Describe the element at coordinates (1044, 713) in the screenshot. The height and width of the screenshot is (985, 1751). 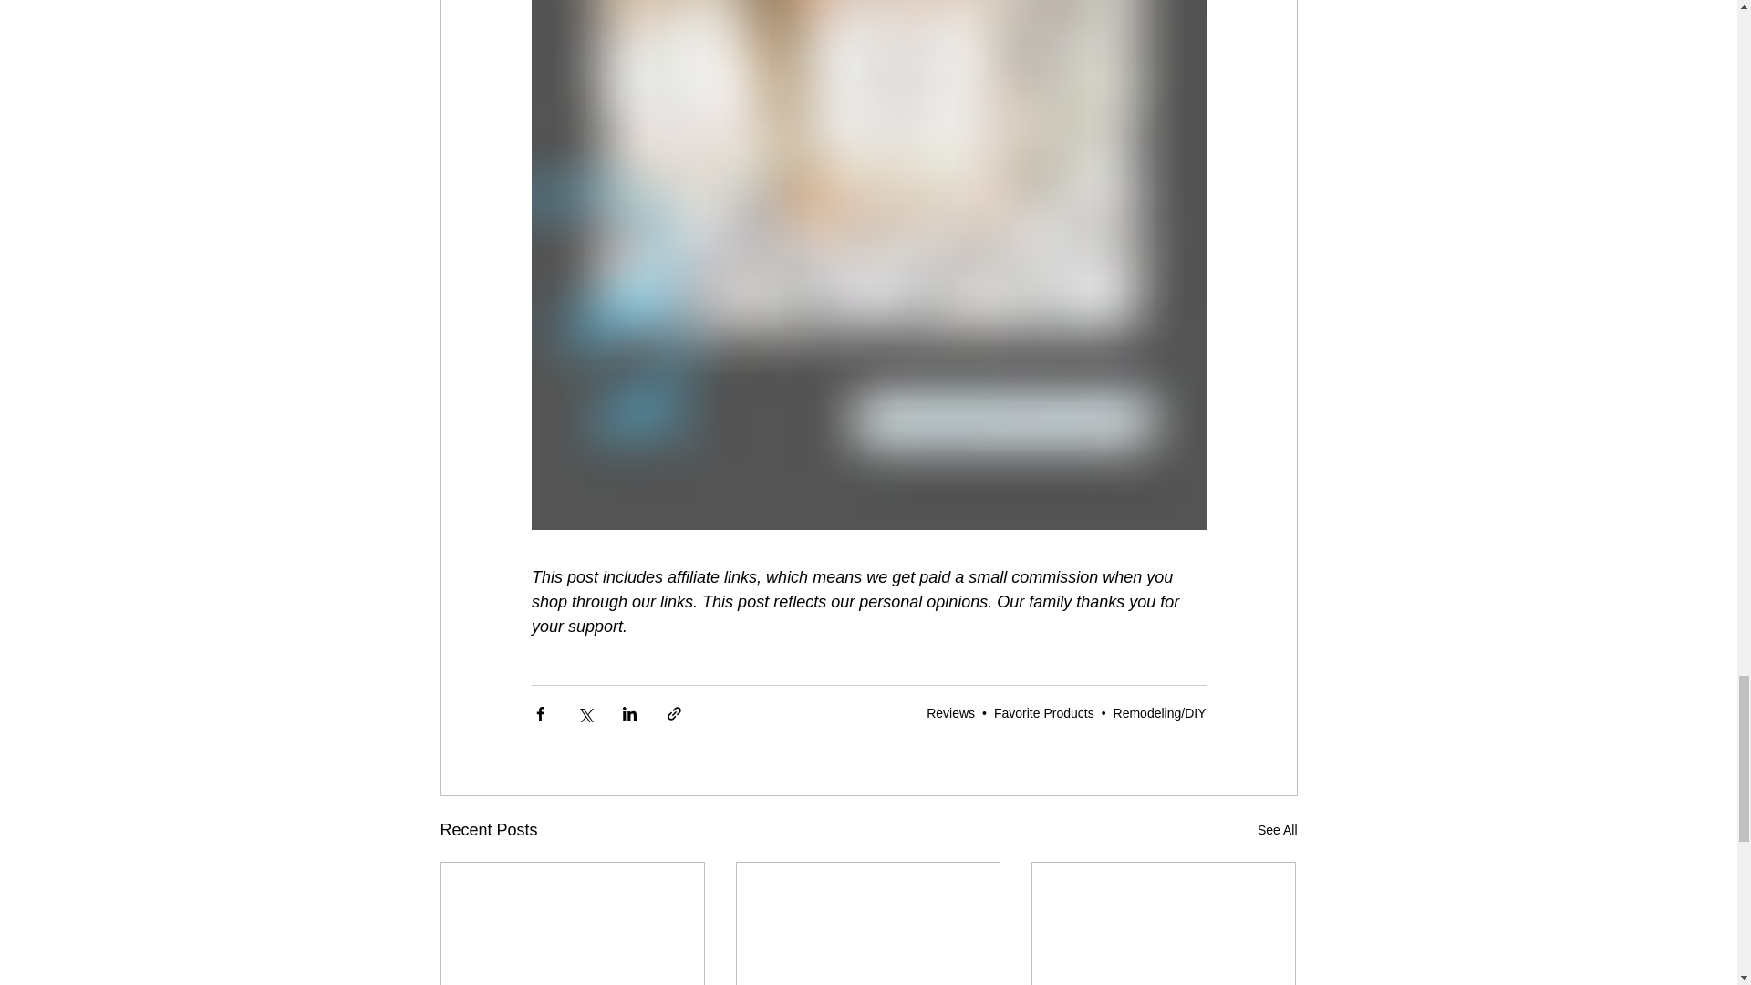
I see `Favorite Products` at that location.